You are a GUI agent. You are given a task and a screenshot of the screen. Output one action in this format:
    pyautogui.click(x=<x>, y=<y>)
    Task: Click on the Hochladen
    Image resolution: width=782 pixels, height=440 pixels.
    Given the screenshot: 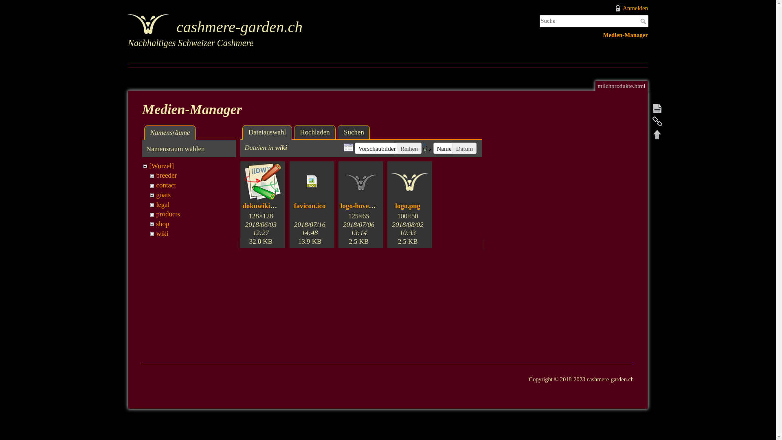 What is the action you would take?
    pyautogui.click(x=315, y=132)
    